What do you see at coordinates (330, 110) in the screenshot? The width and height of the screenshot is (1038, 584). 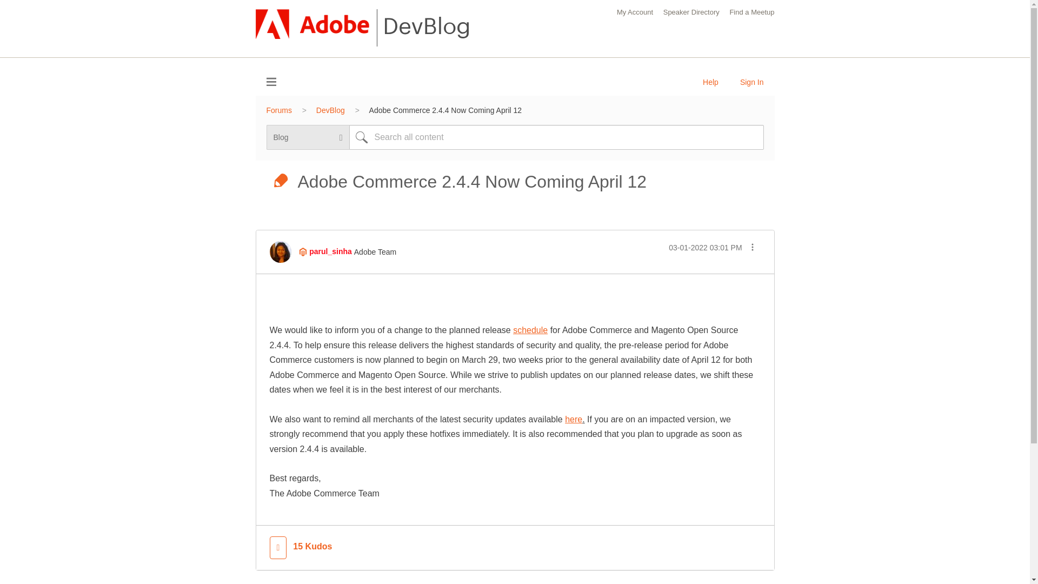 I see `DevBlog` at bounding box center [330, 110].